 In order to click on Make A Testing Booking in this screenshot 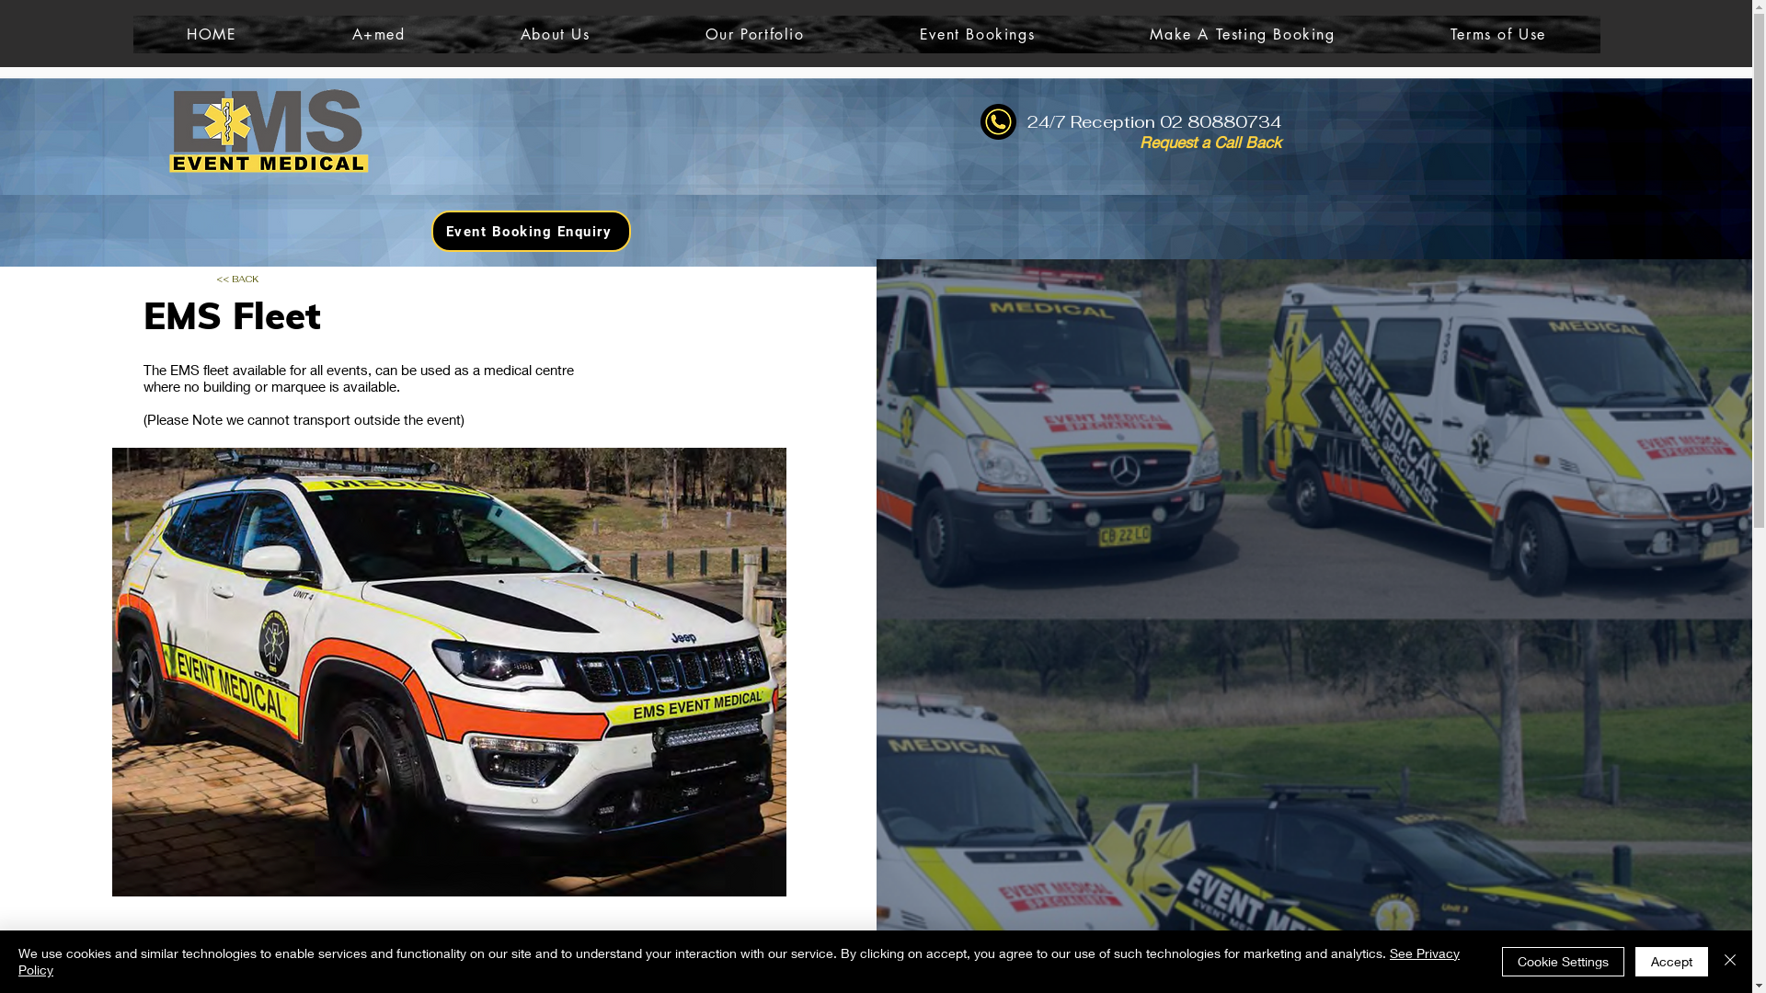, I will do `click(1243, 35)`.